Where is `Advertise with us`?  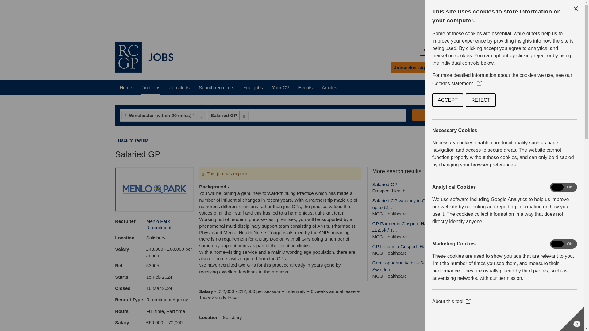 Advertise with us is located at coordinates (438, 115).